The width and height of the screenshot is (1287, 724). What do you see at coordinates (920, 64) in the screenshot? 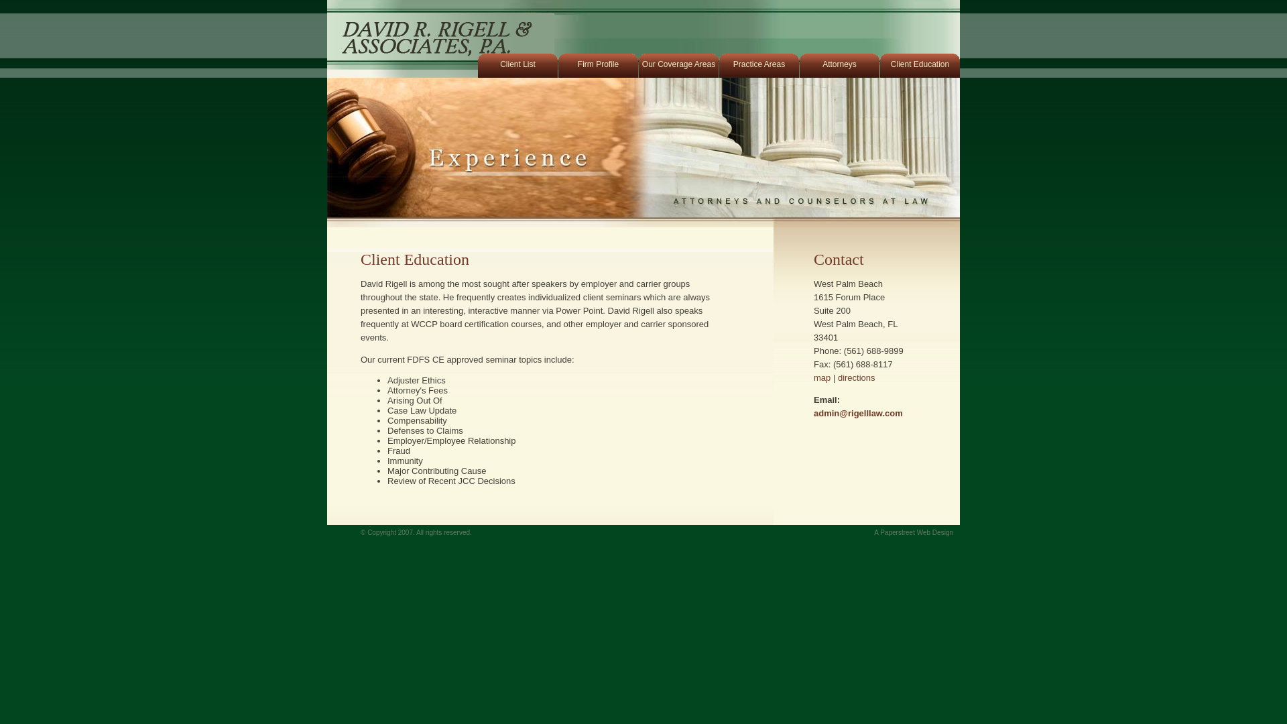
I see `Client Education` at bounding box center [920, 64].